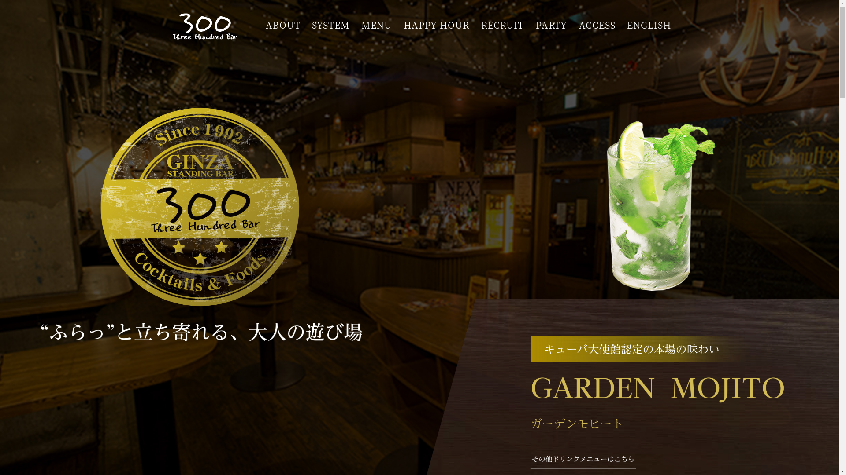  I want to click on SYSTEM, so click(330, 25).